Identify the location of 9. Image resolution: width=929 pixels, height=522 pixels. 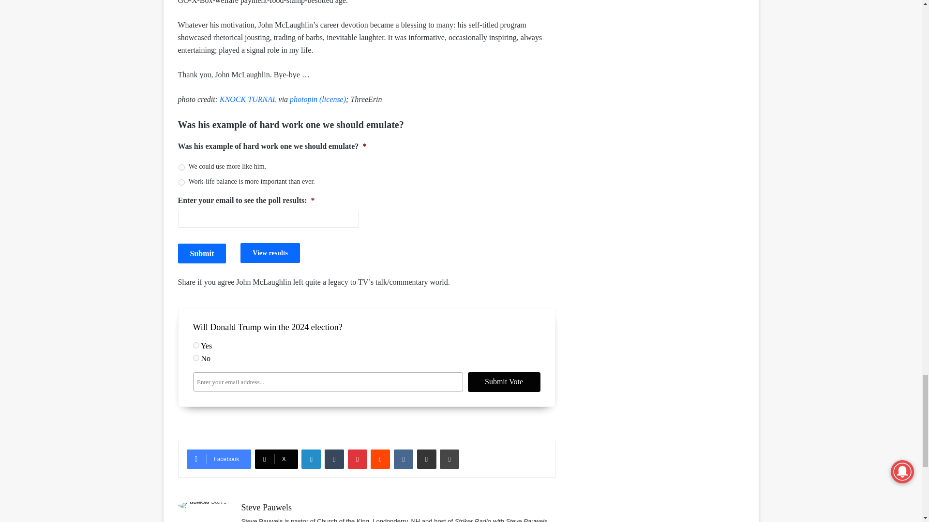
(195, 345).